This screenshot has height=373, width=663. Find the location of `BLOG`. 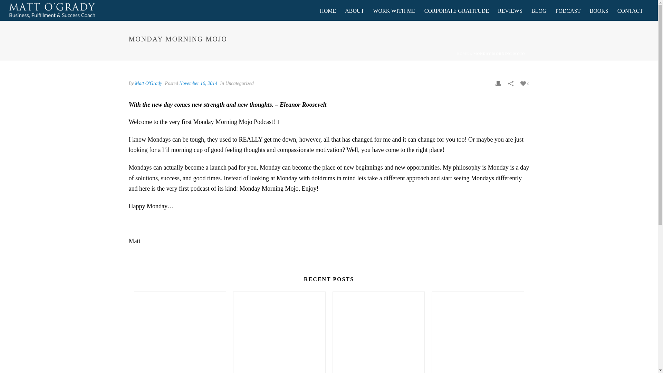

BLOG is located at coordinates (539, 10).